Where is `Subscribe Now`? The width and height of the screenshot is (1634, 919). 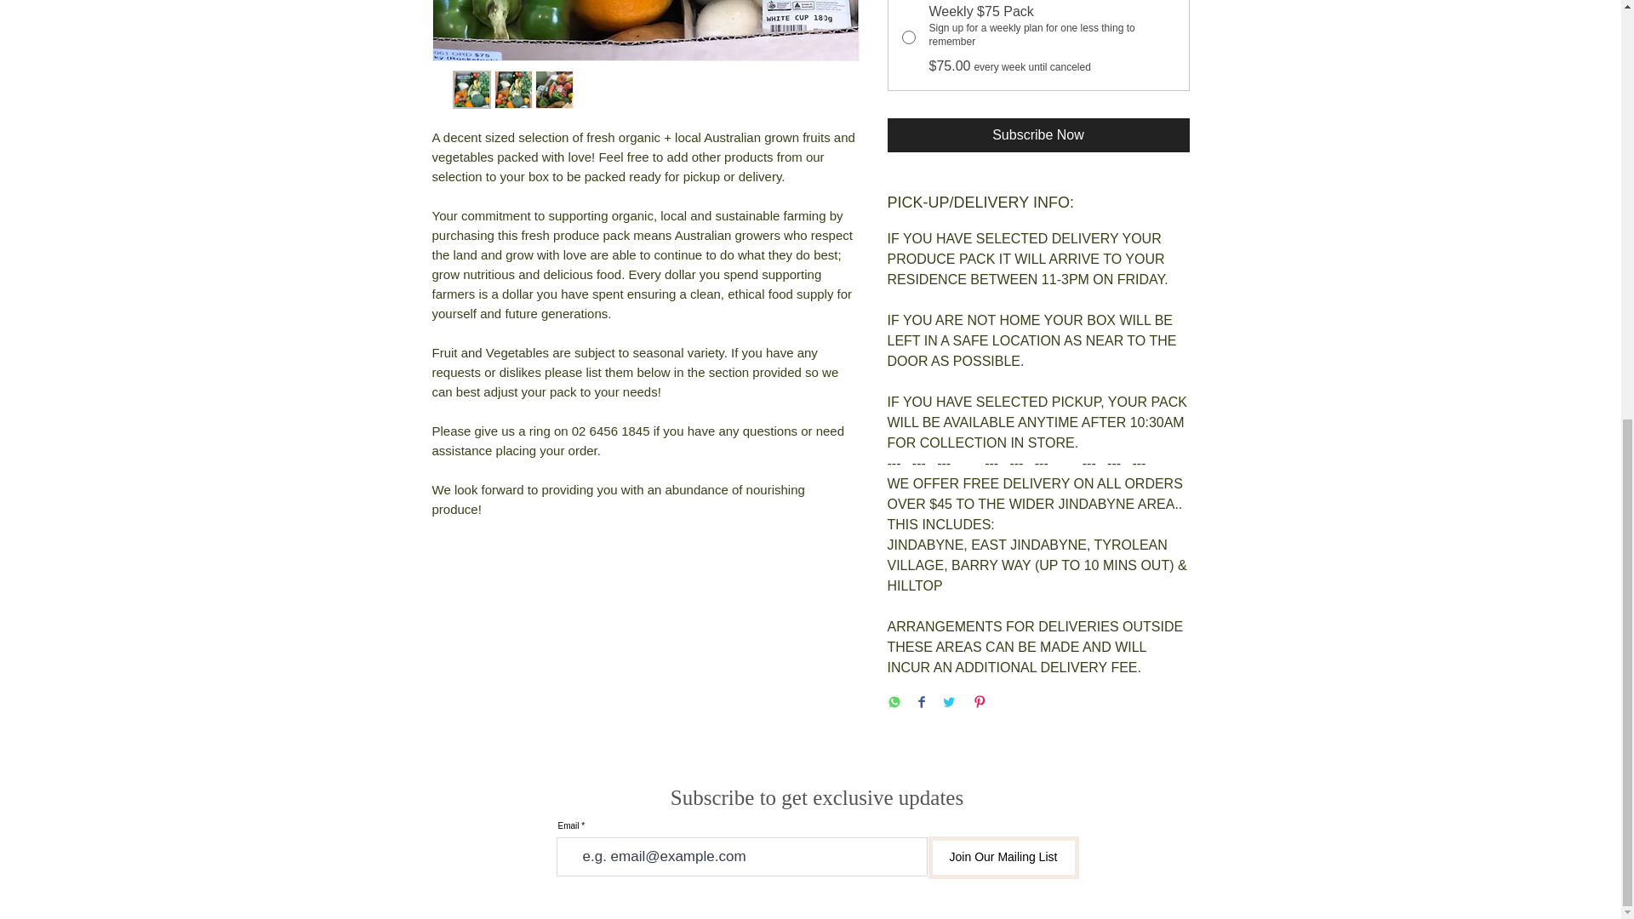 Subscribe Now is located at coordinates (1038, 135).